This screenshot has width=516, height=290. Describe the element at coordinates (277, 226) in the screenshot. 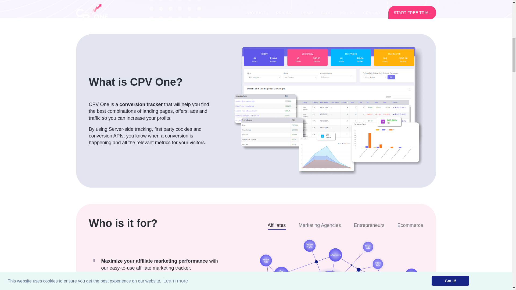

I see `Affiliates` at that location.